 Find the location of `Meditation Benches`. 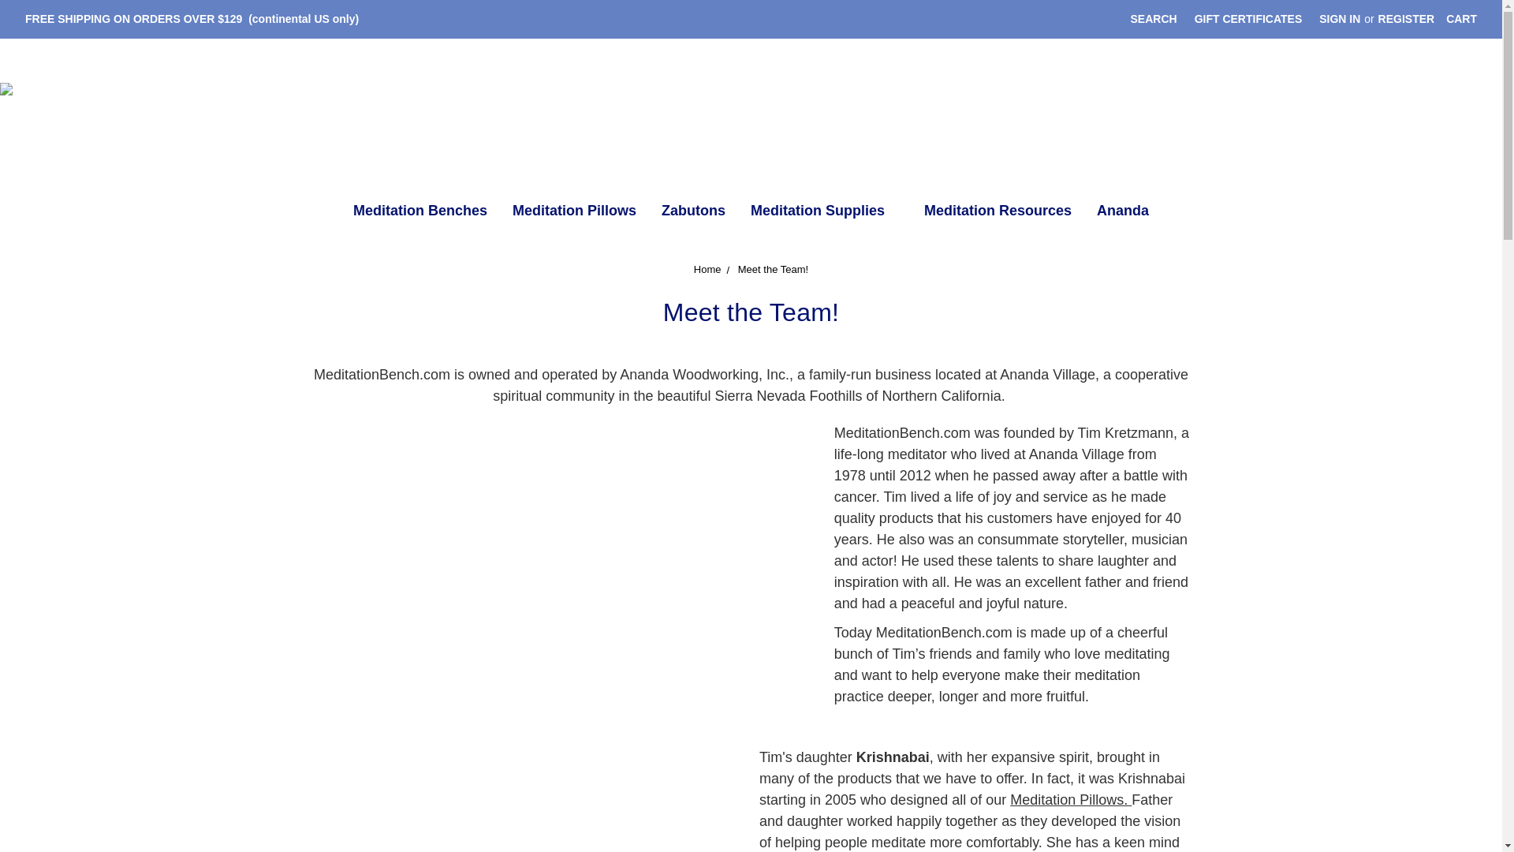

Meditation Benches is located at coordinates (420, 213).